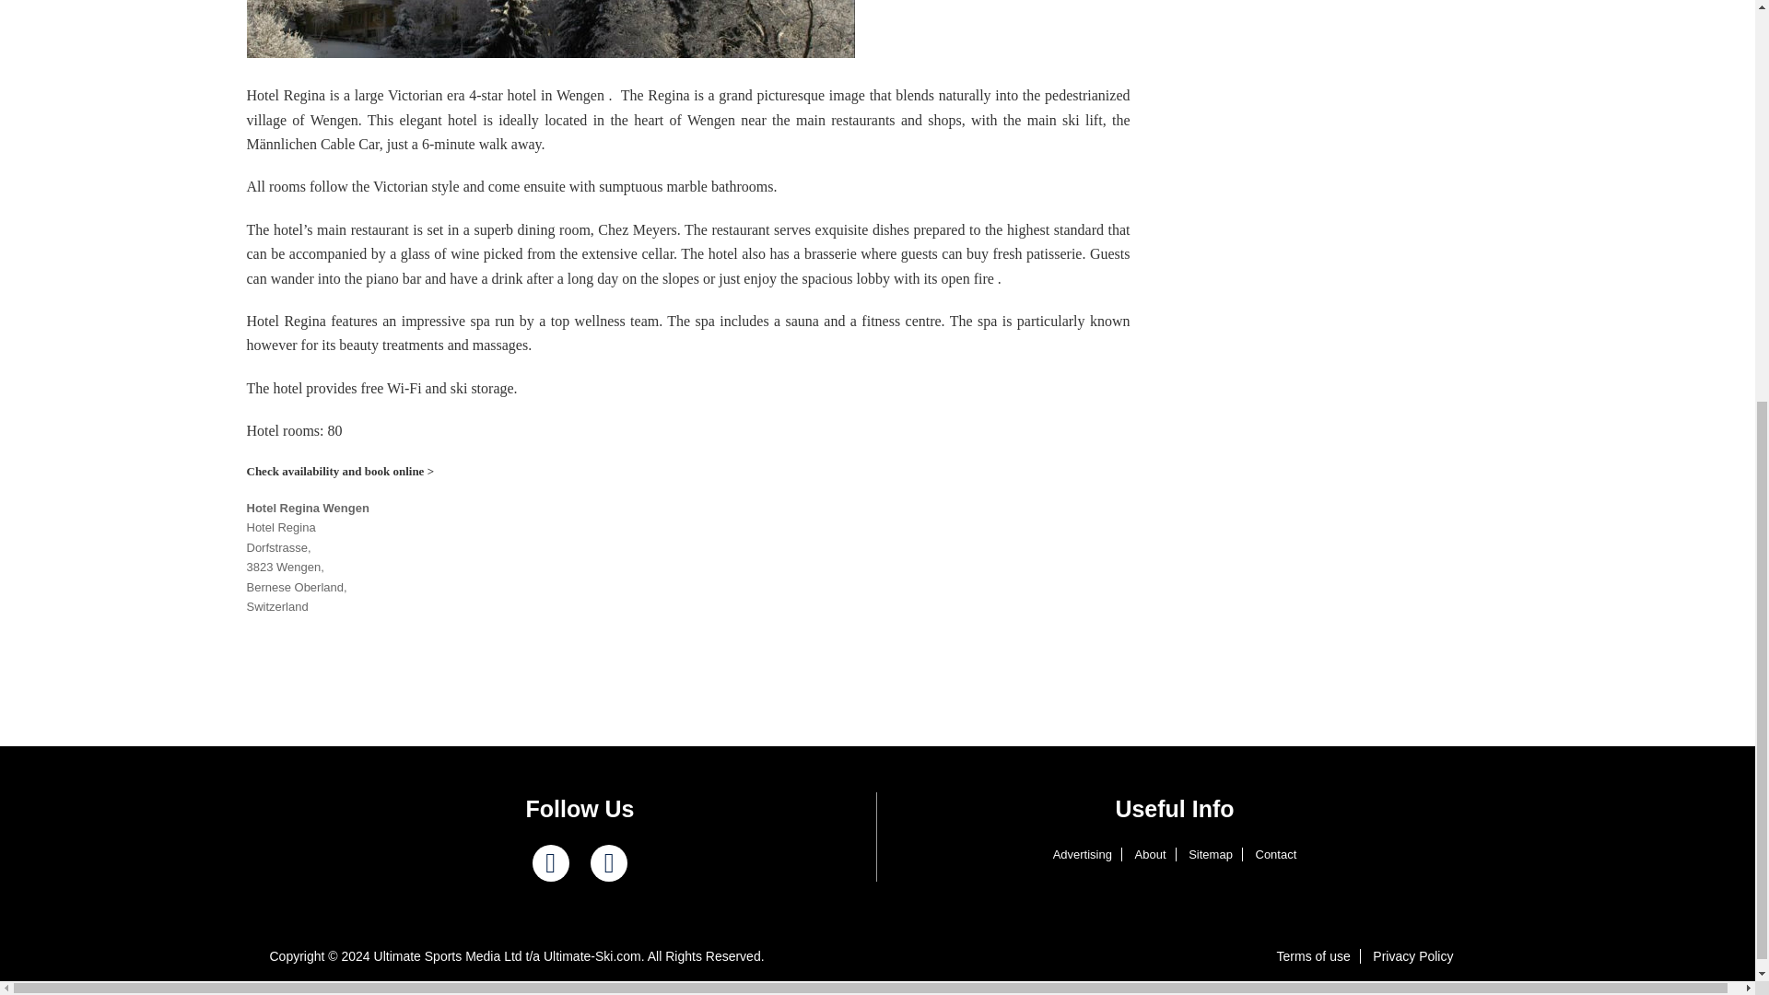 This screenshot has width=1769, height=995. What do you see at coordinates (1082, 855) in the screenshot?
I see `Advertising` at bounding box center [1082, 855].